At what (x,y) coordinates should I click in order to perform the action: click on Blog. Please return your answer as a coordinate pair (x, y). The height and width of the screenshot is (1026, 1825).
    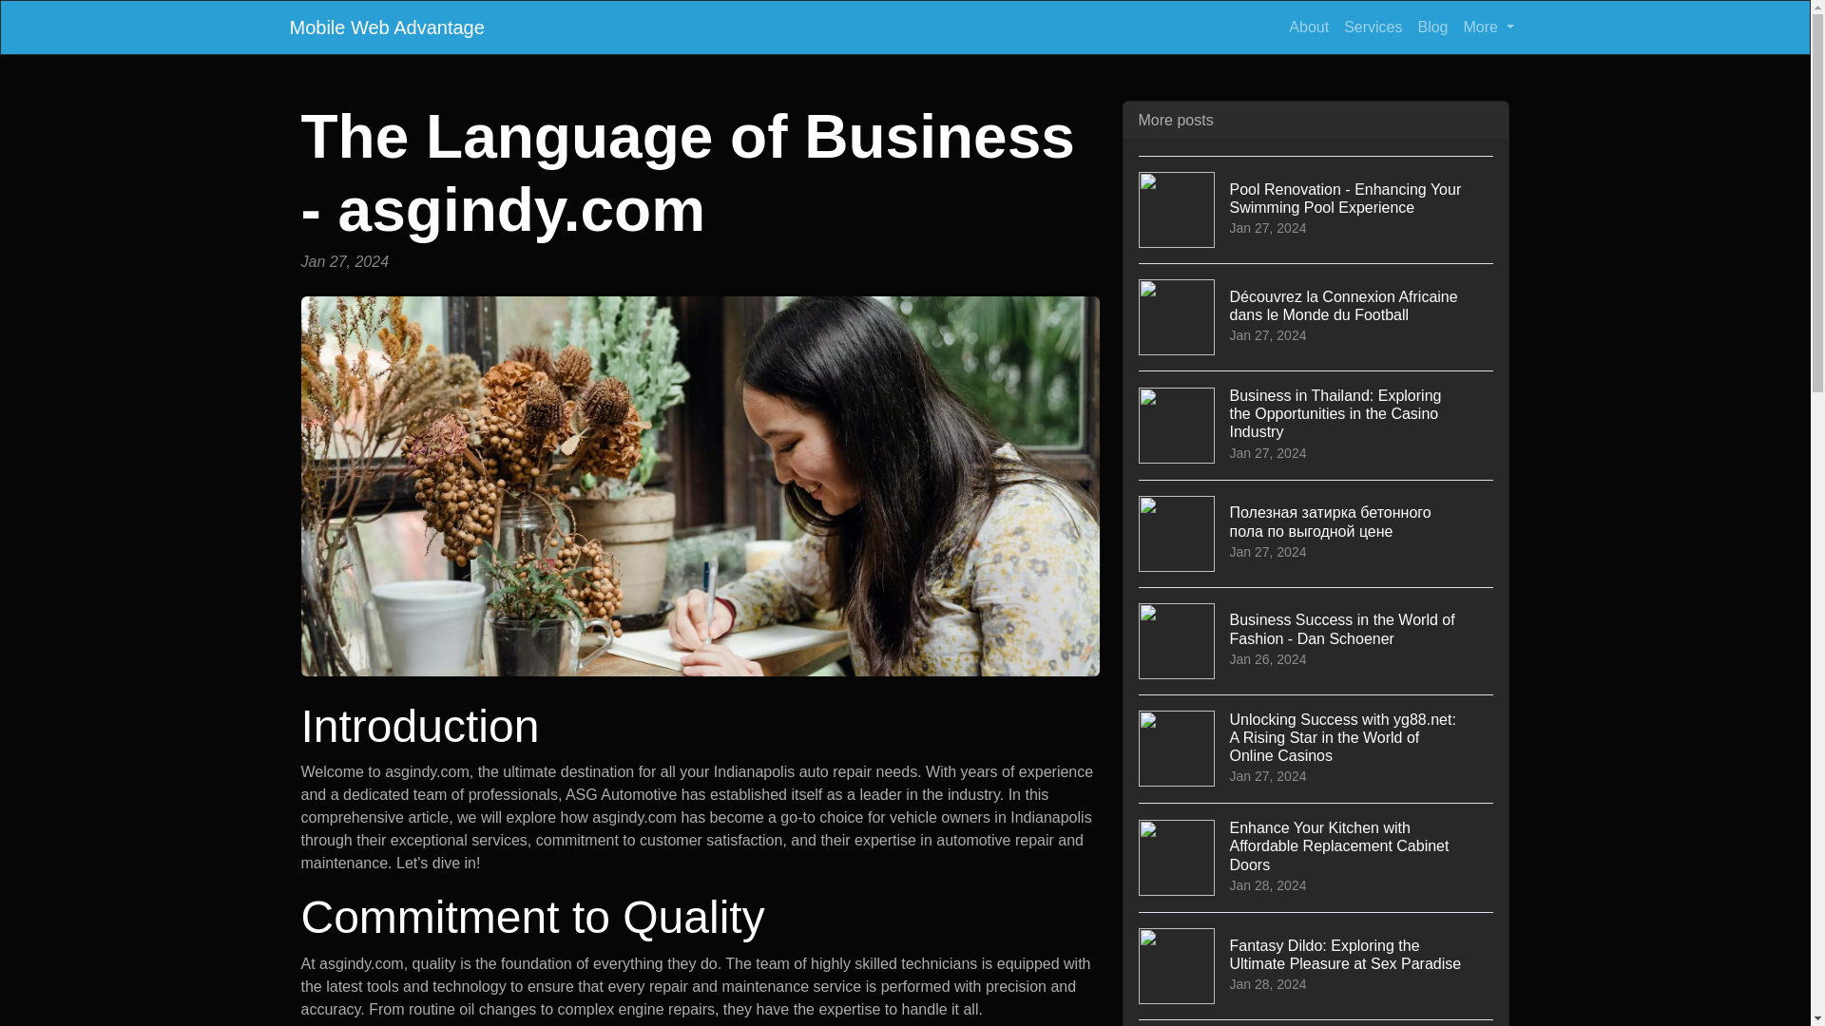
    Looking at the image, I should click on (1431, 27).